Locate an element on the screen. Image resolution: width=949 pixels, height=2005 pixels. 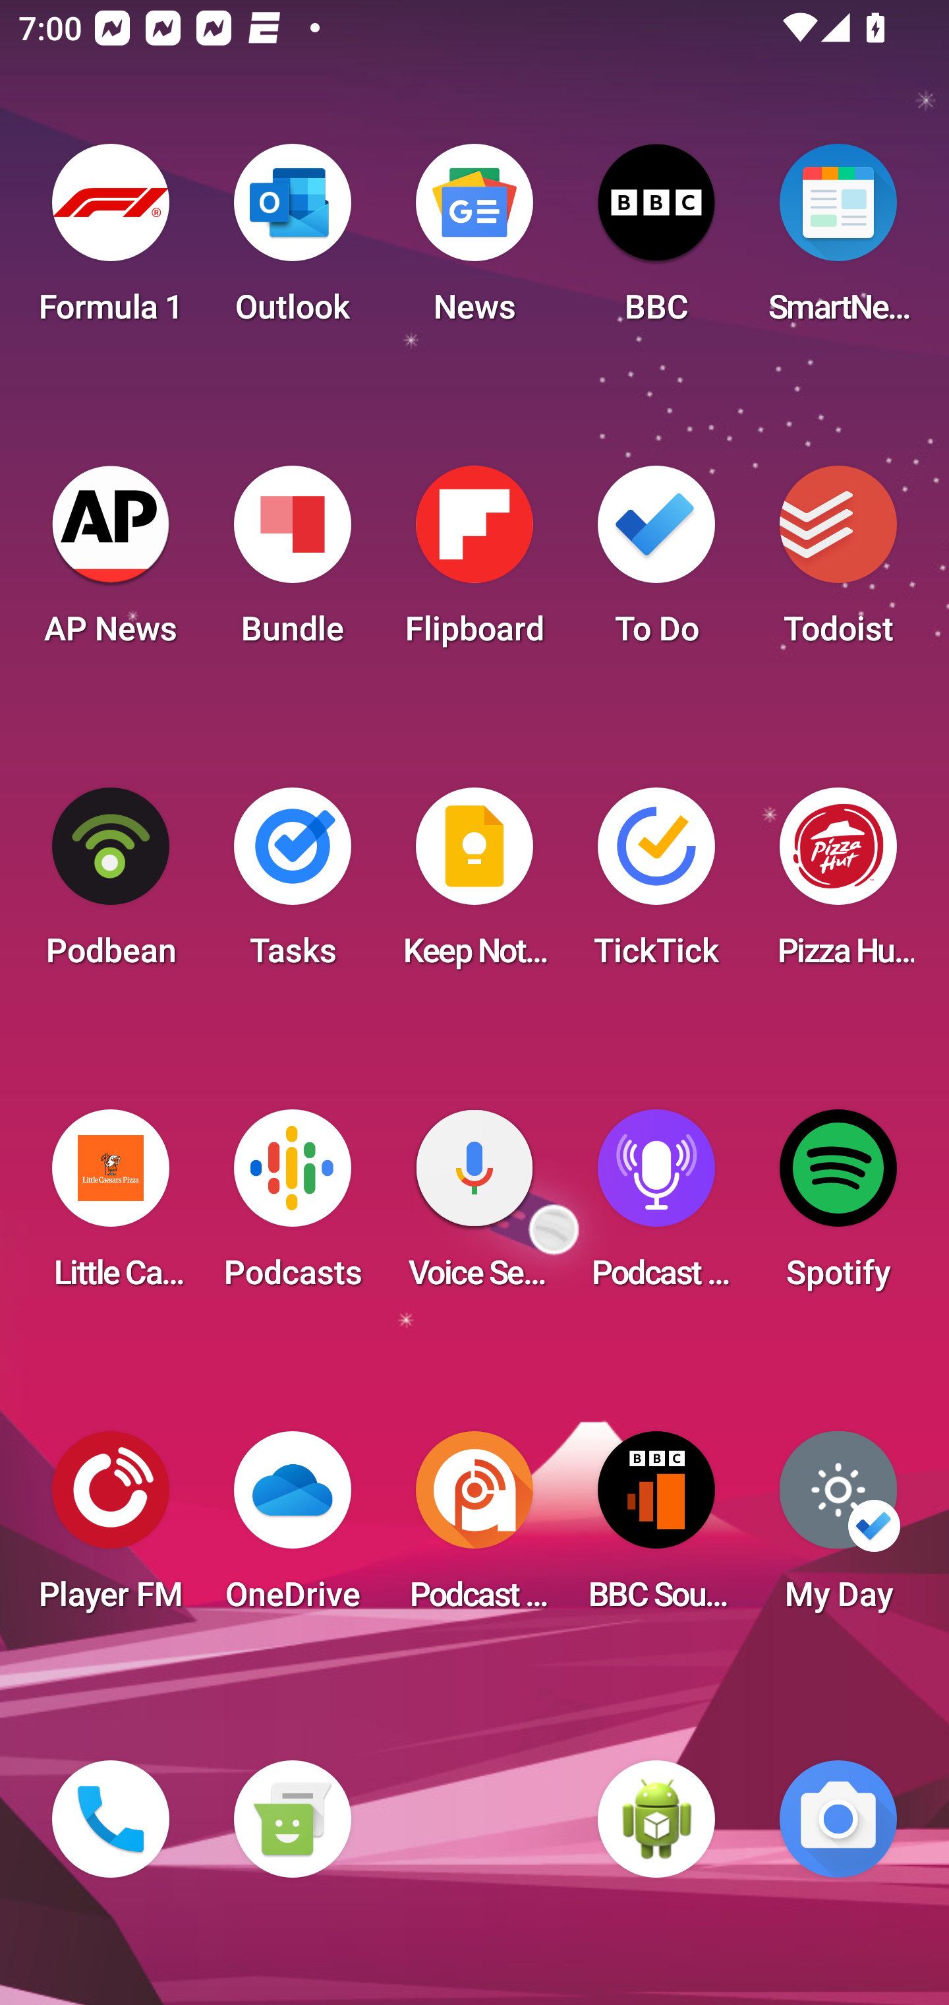
Flipboard is located at coordinates (474, 563).